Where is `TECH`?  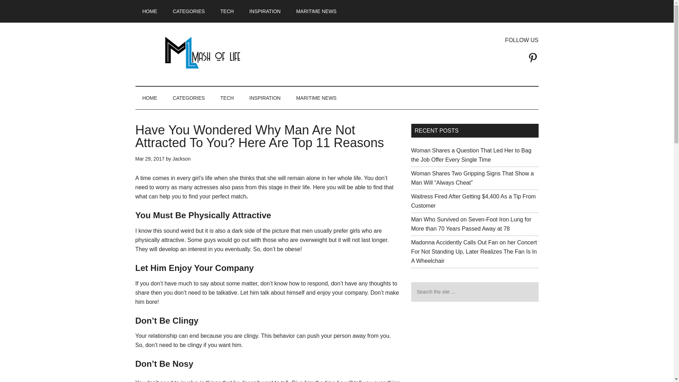
TECH is located at coordinates (227, 11).